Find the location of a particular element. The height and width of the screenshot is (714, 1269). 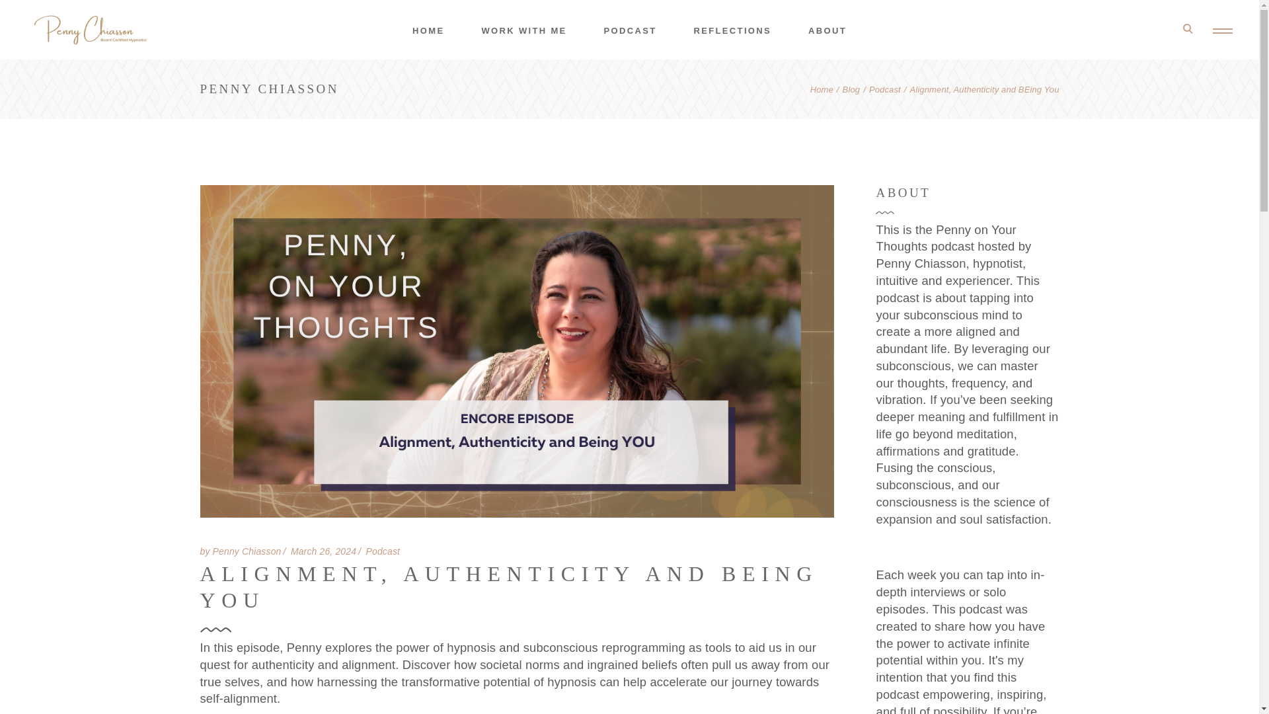

Title Text:  is located at coordinates (323, 551).